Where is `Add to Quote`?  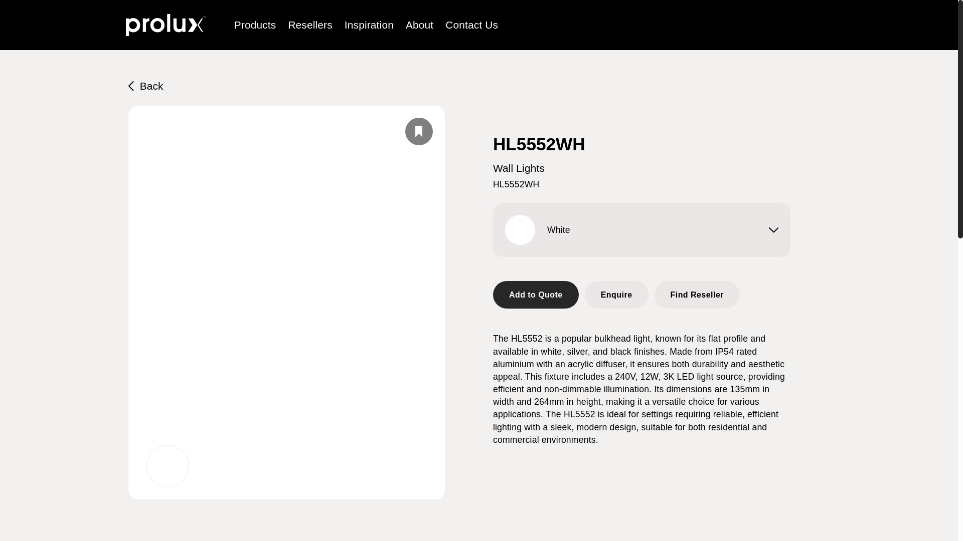 Add to Quote is located at coordinates (536, 295).